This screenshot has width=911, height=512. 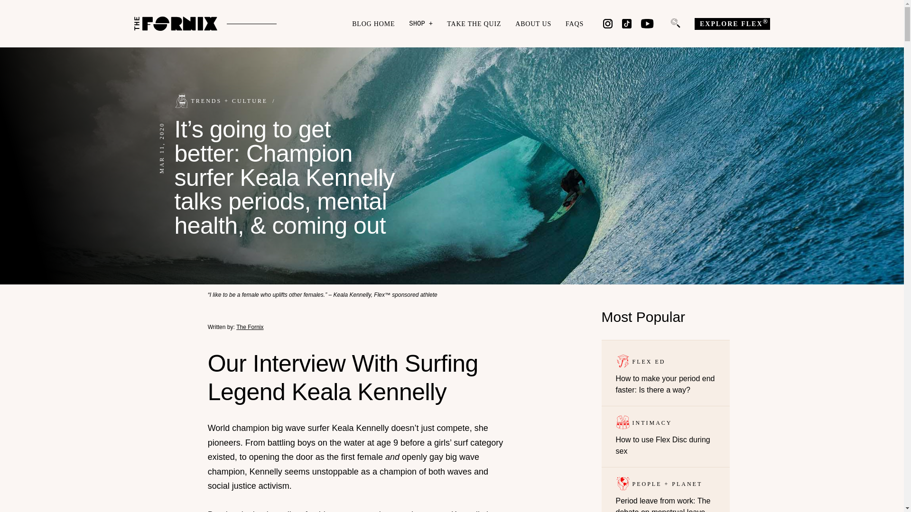 I want to click on BLOG HOME, so click(x=373, y=24).